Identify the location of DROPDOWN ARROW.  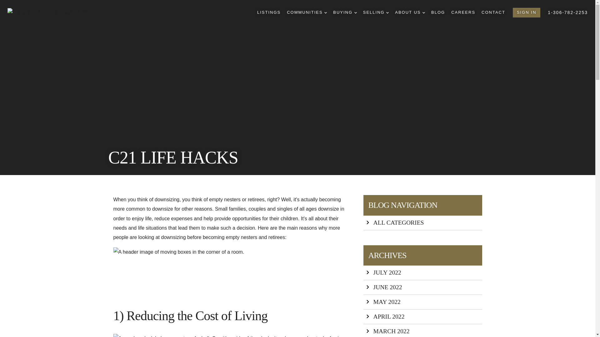
(326, 12).